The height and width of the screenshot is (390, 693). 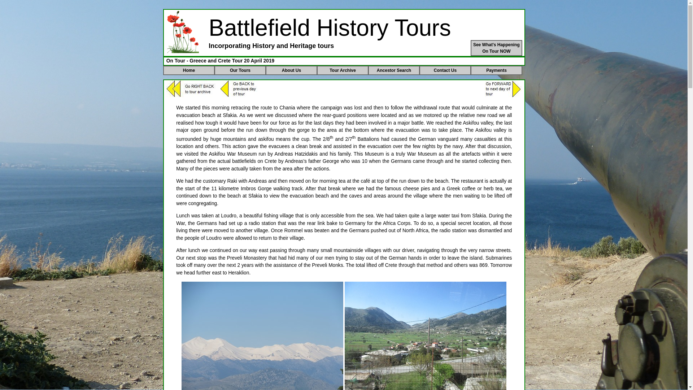 What do you see at coordinates (239, 88) in the screenshot?
I see `Back to Previous Day of Tour` at bounding box center [239, 88].